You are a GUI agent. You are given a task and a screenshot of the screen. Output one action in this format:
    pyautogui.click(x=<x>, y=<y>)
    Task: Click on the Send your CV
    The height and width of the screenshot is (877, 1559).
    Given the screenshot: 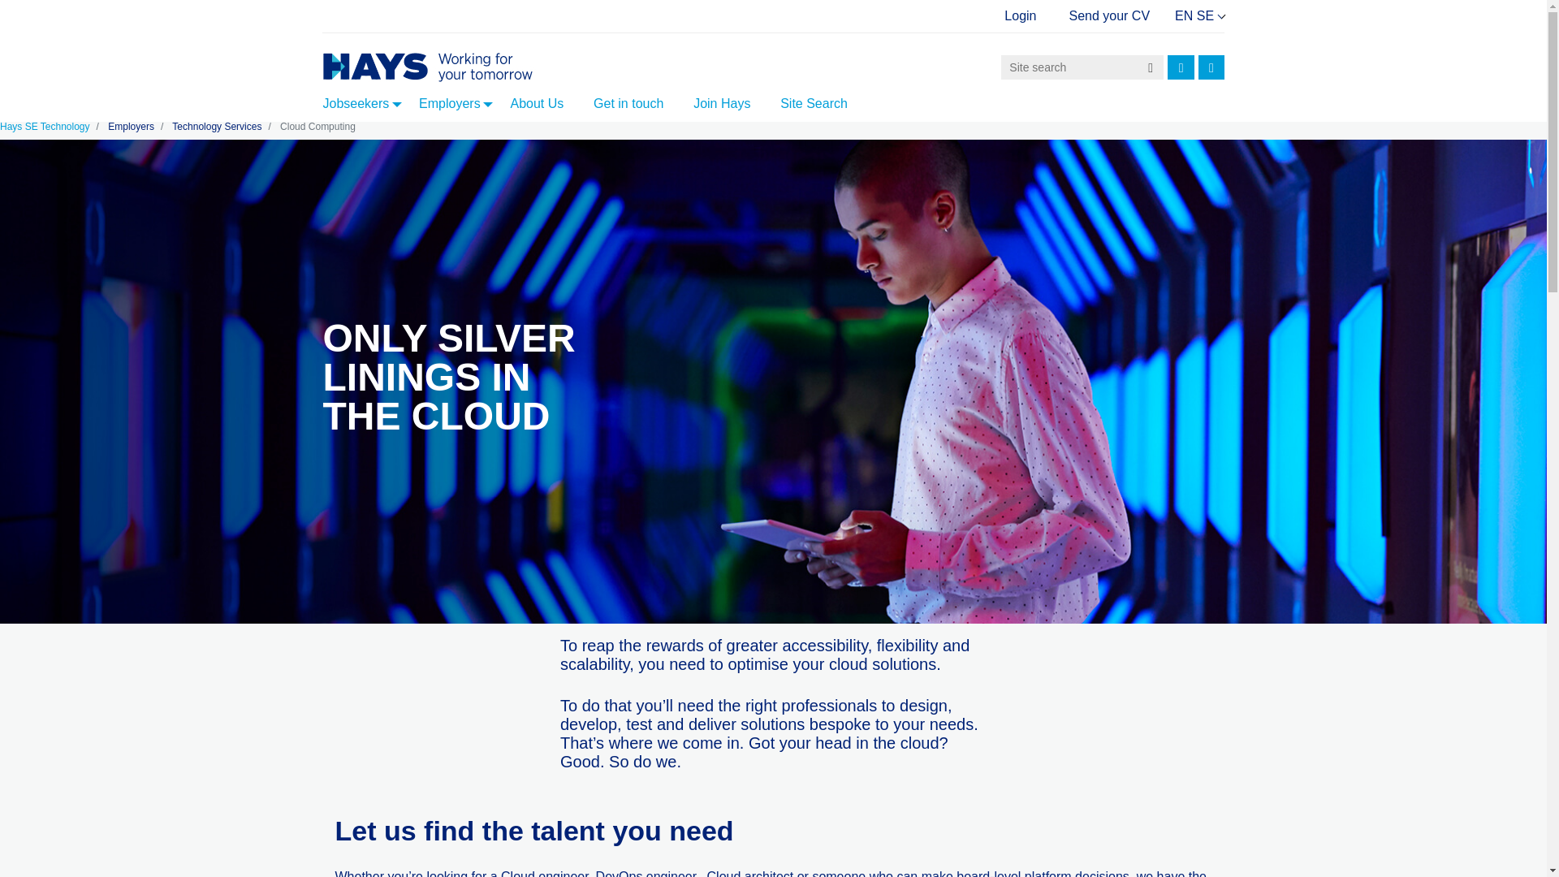 What is the action you would take?
    pyautogui.click(x=1093, y=15)
    